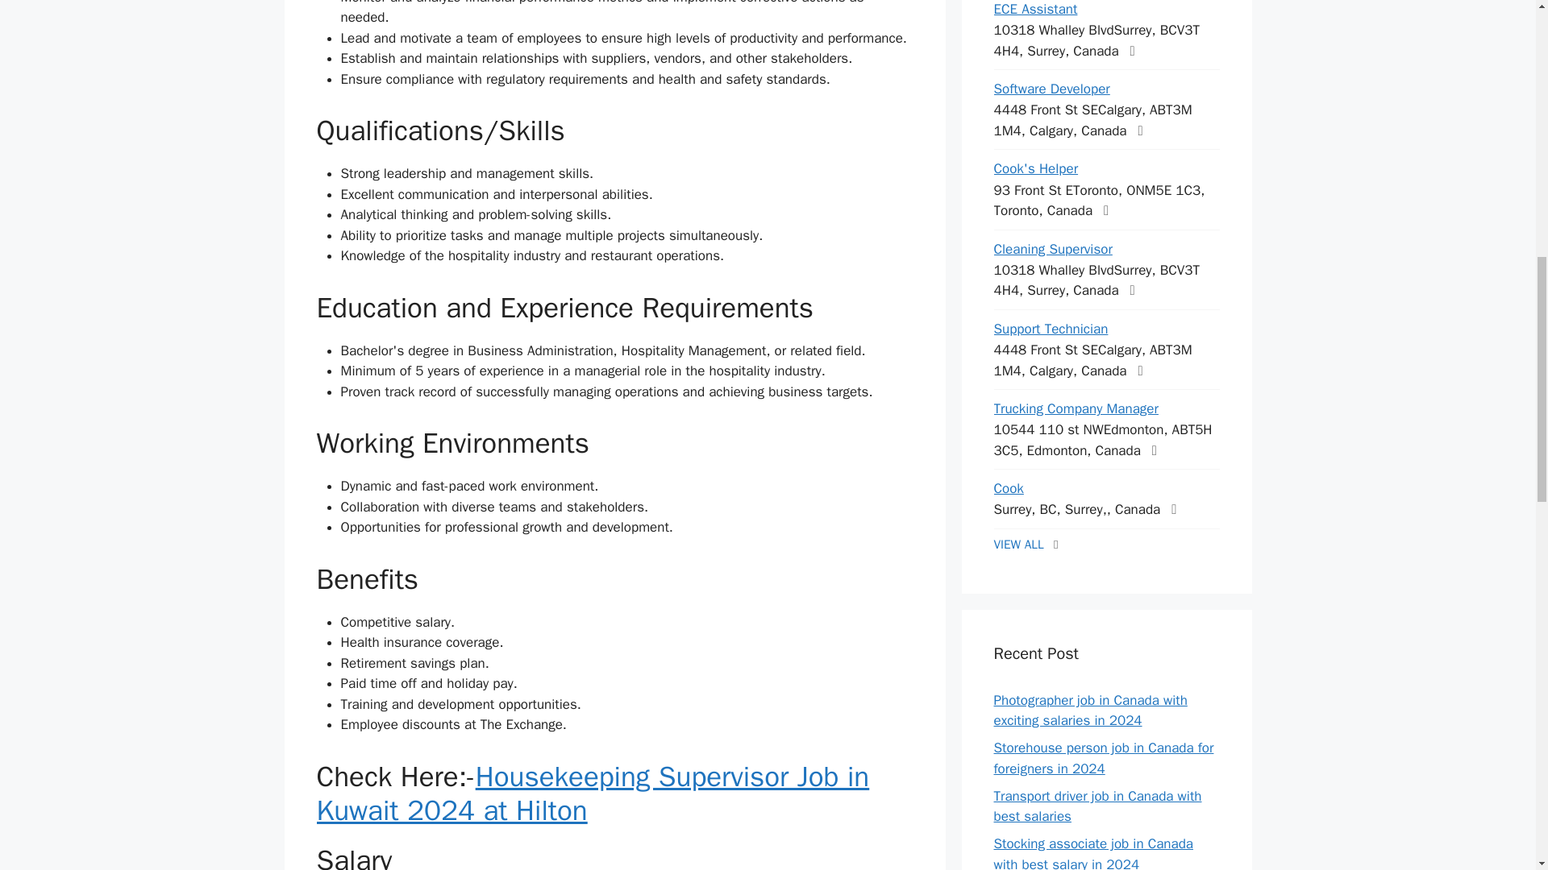  Describe the element at coordinates (1090, 710) in the screenshot. I see `Photographer job in Canada with exciting salaries in 2024` at that location.